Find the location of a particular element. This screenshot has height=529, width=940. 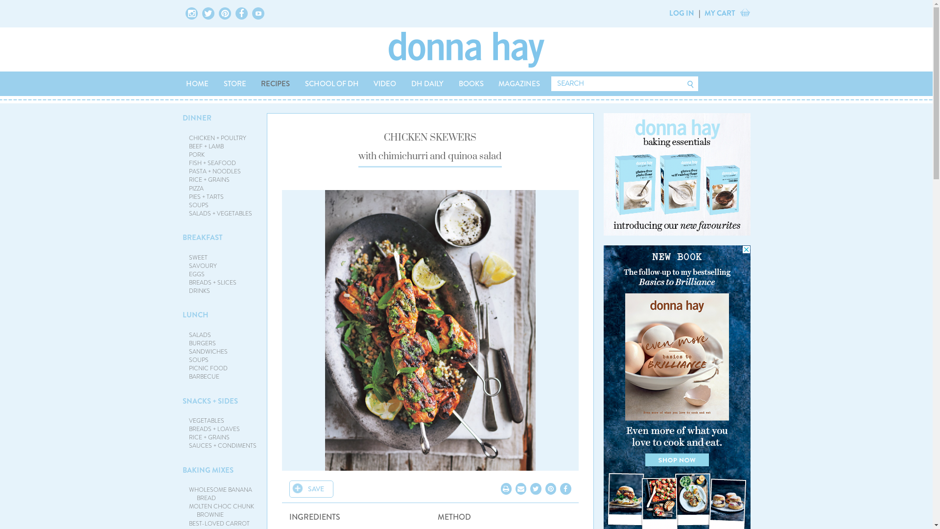

HOME is located at coordinates (197, 84).